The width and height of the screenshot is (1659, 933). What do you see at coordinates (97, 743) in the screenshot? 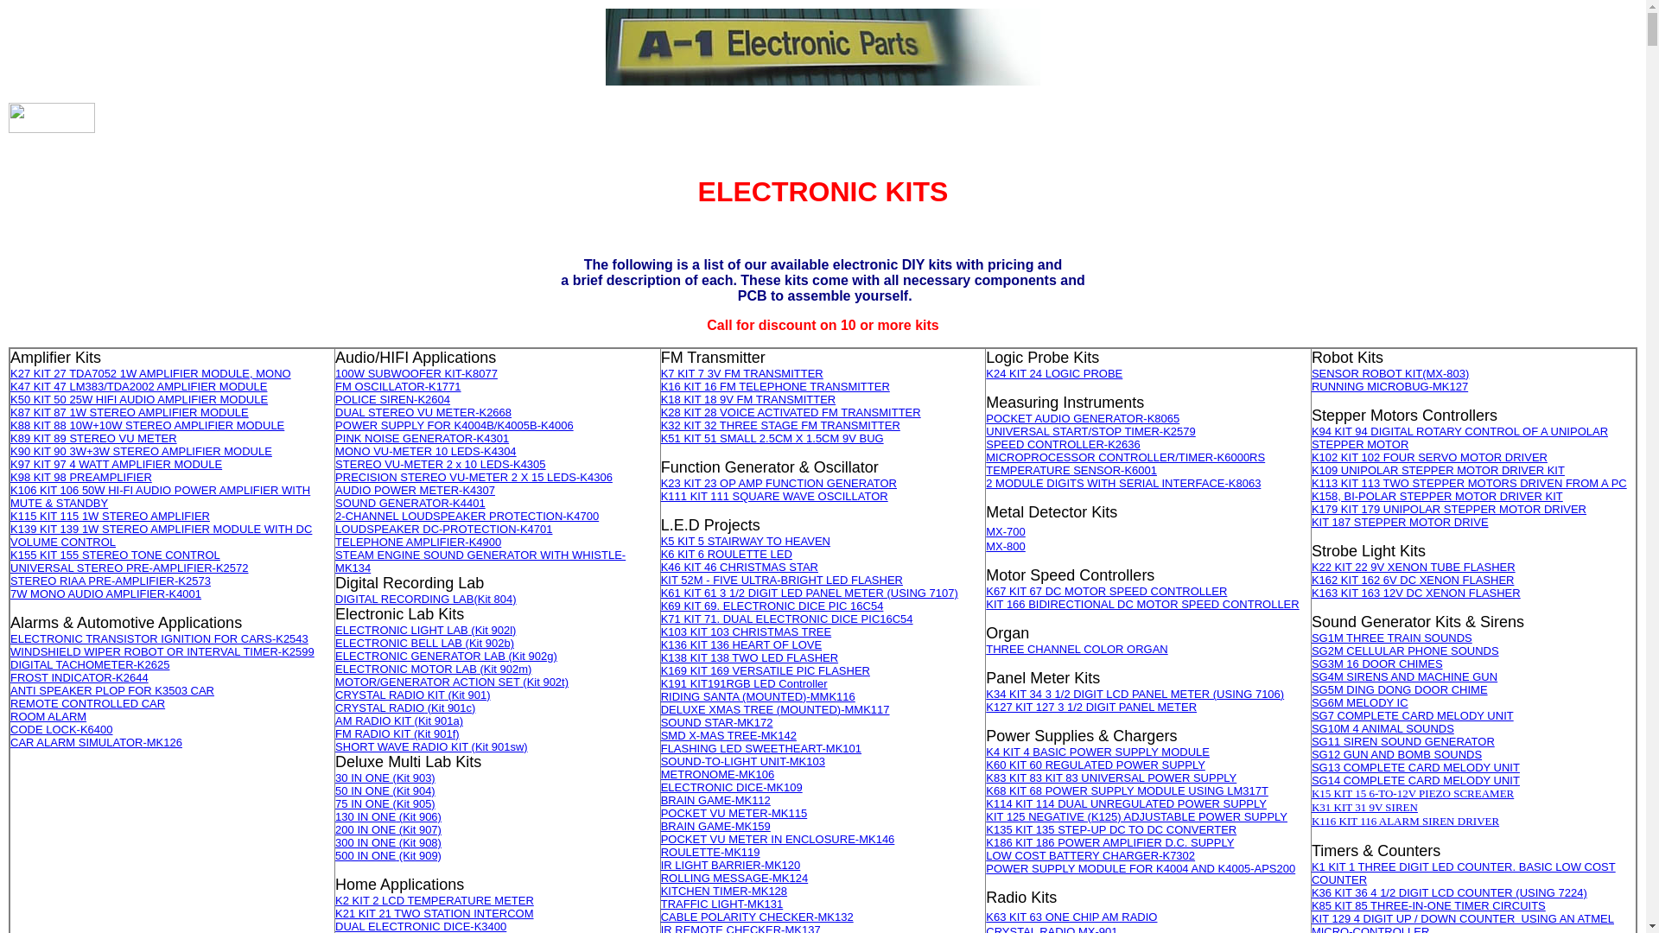
I see `CAR ALARM SIMULATOR-MK126` at bounding box center [97, 743].